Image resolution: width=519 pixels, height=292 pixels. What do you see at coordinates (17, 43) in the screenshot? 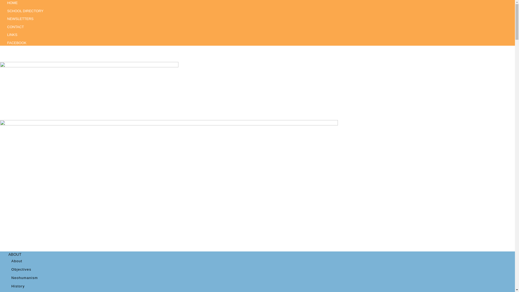
I see `FACEBOOK` at bounding box center [17, 43].